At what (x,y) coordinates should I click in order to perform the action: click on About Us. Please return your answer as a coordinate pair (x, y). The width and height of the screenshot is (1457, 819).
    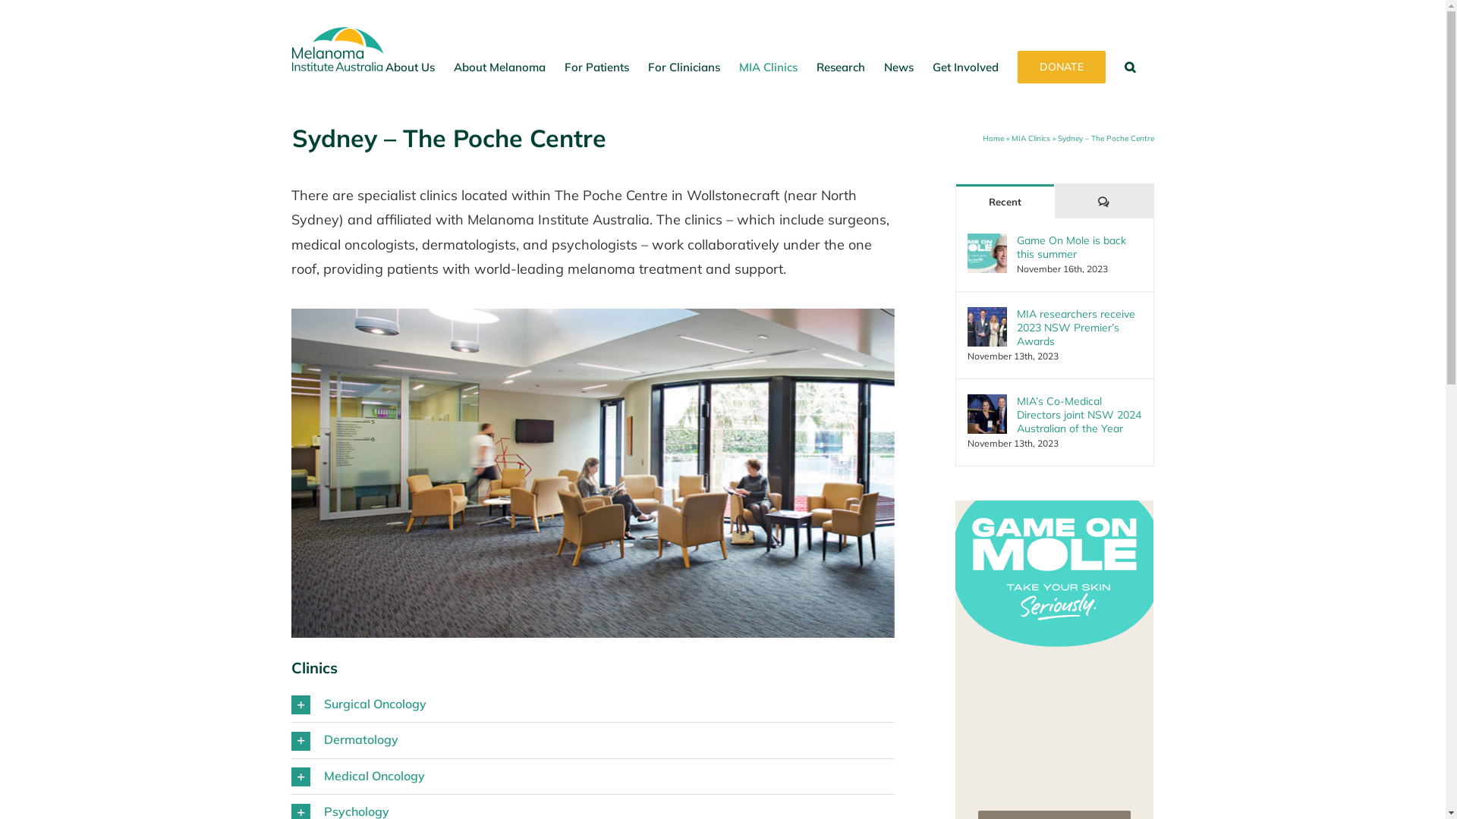
    Looking at the image, I should click on (410, 67).